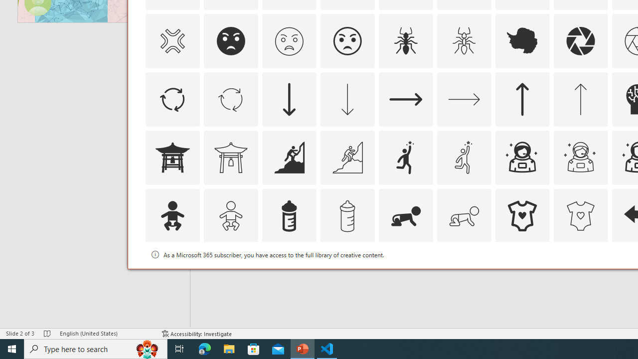  Describe the element at coordinates (522, 274) in the screenshot. I see `AutomationID: Icons` at that location.